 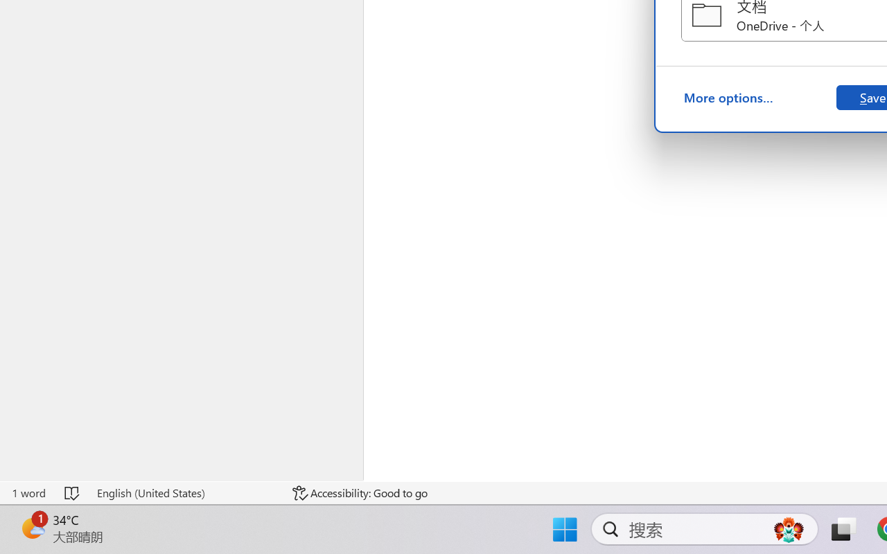 What do you see at coordinates (73, 493) in the screenshot?
I see `Spelling and Grammar Check No Errors` at bounding box center [73, 493].